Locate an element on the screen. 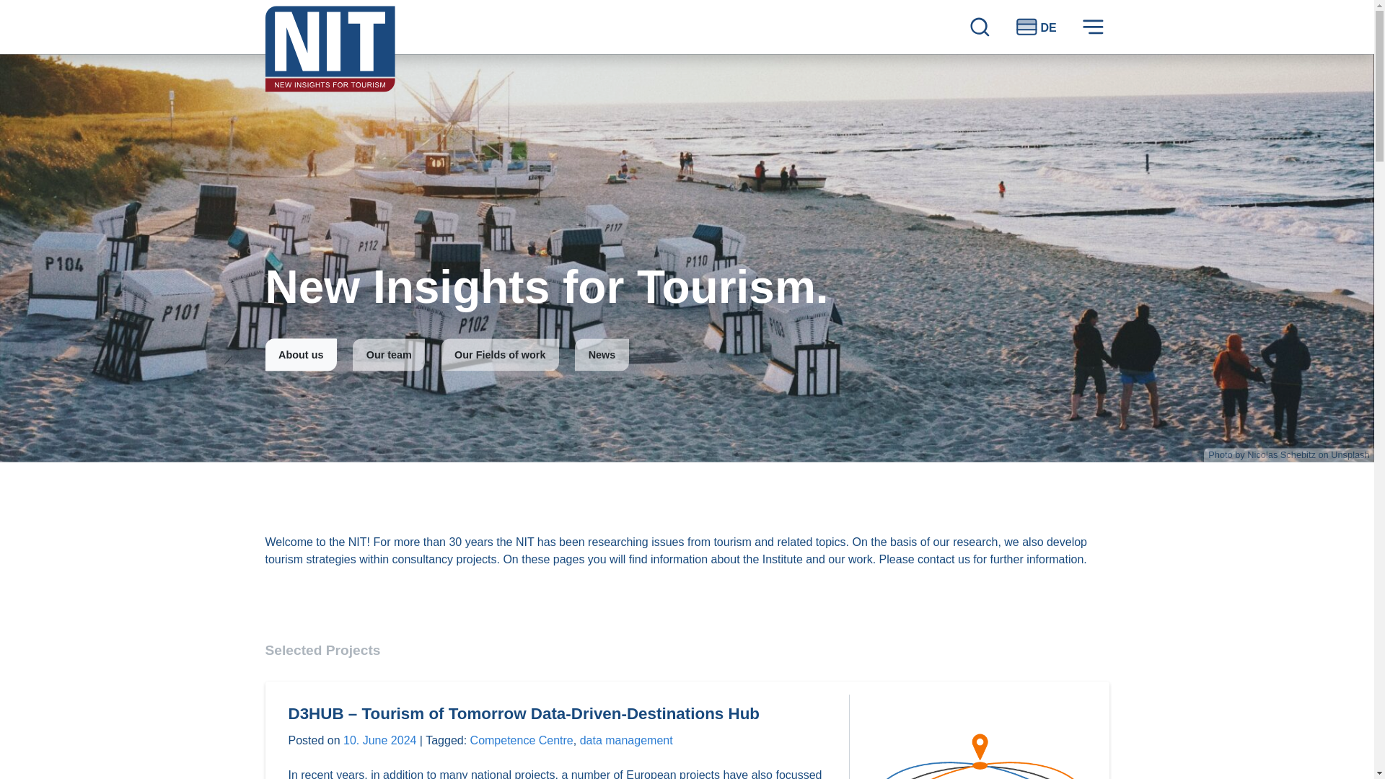 The height and width of the screenshot is (779, 1385). Our team is located at coordinates (389, 355).